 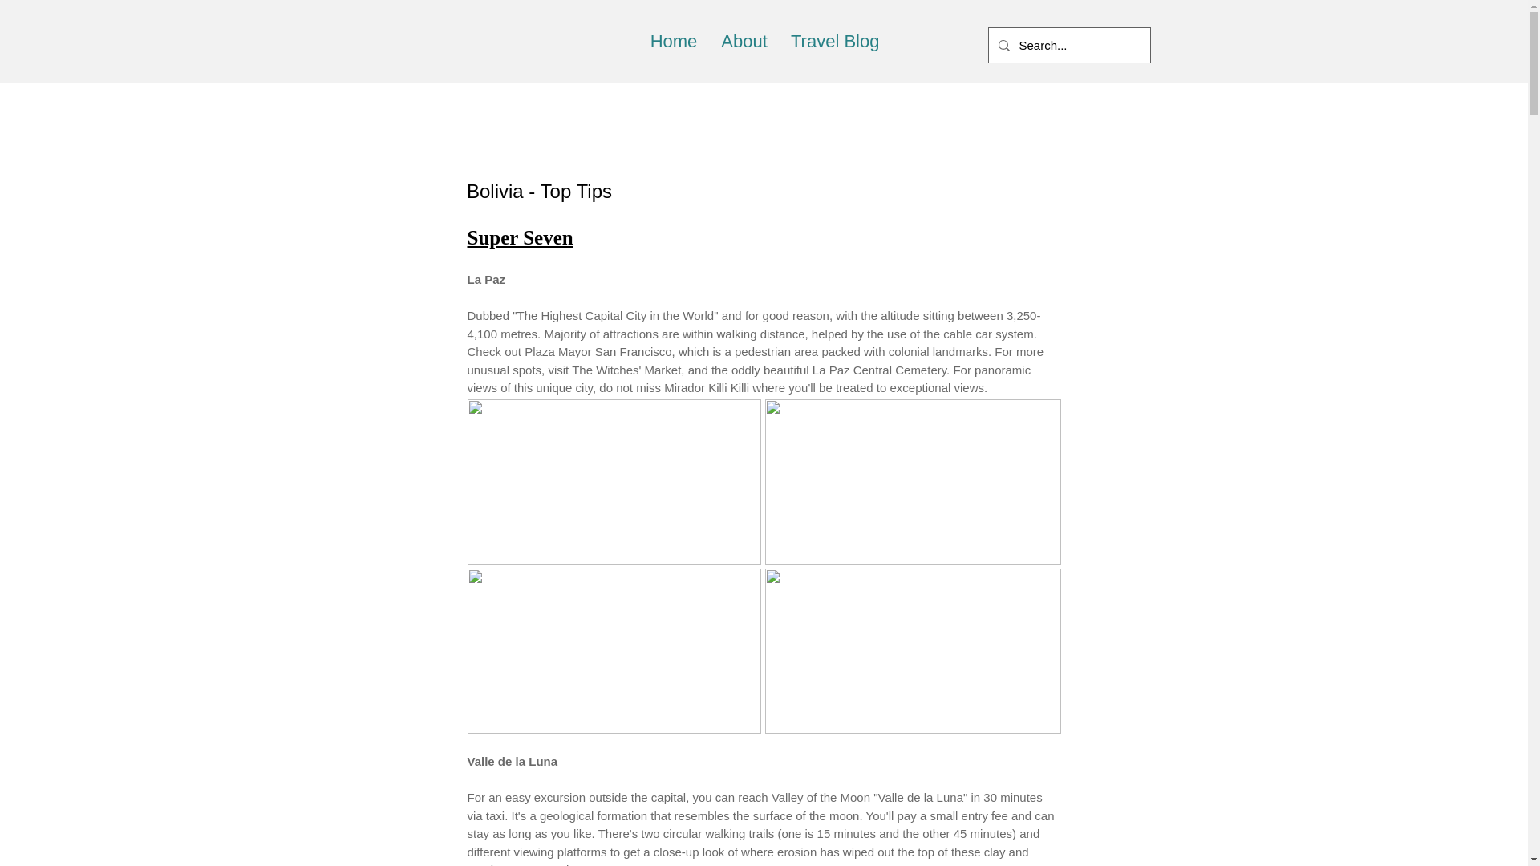 What do you see at coordinates (674, 41) in the screenshot?
I see `Home` at bounding box center [674, 41].